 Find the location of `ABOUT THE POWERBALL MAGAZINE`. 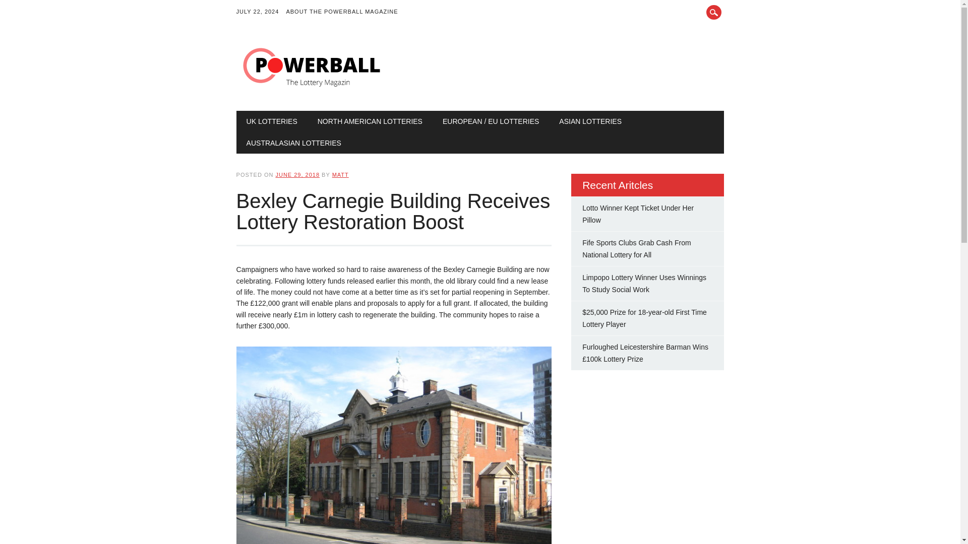

ABOUT THE POWERBALL MAGAZINE is located at coordinates (345, 12).